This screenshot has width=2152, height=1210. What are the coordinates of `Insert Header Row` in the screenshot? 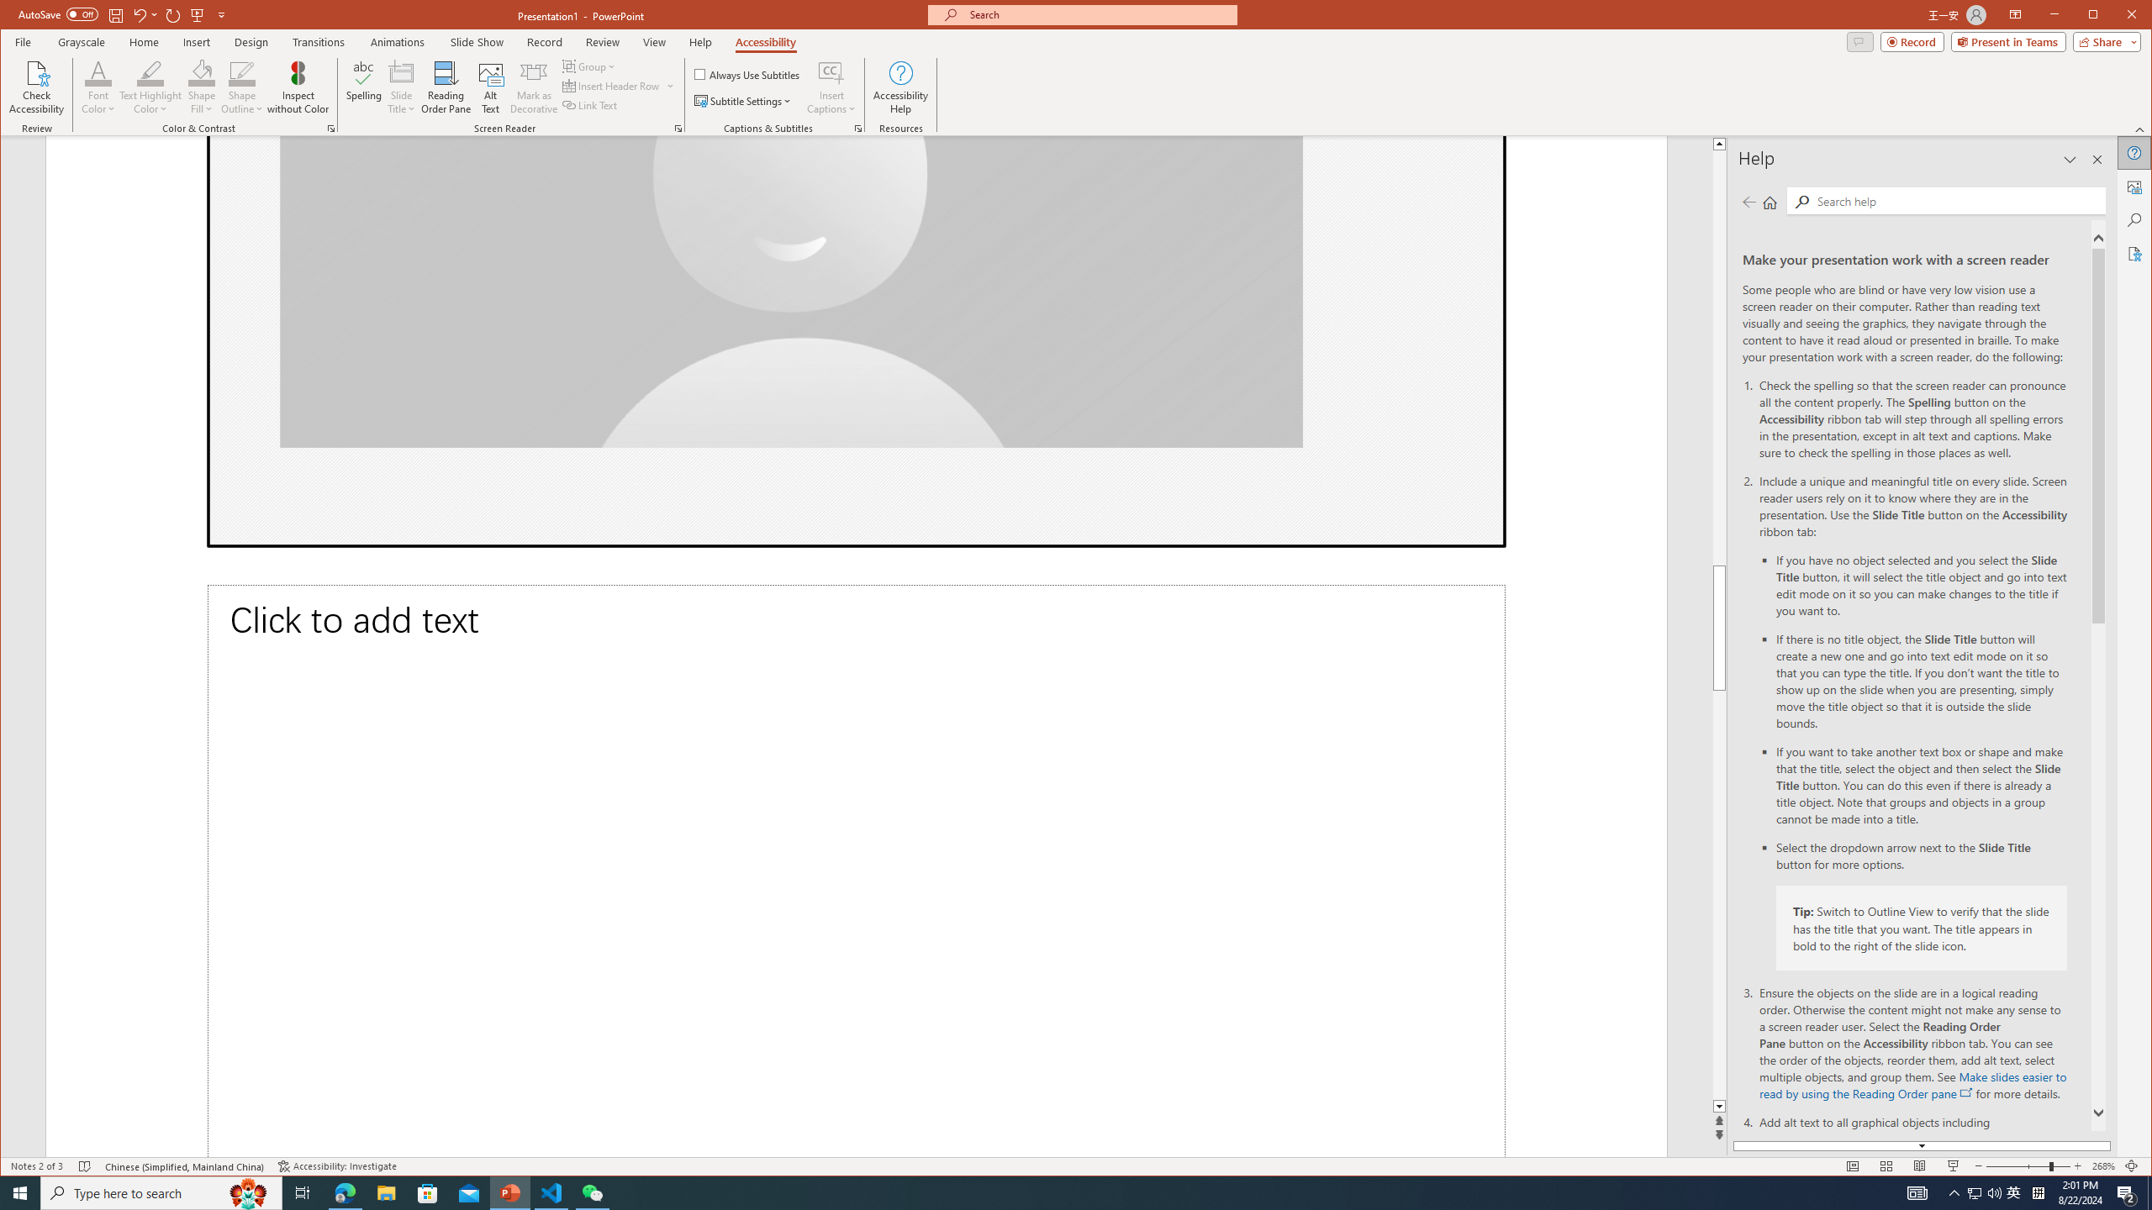 It's located at (612, 86).